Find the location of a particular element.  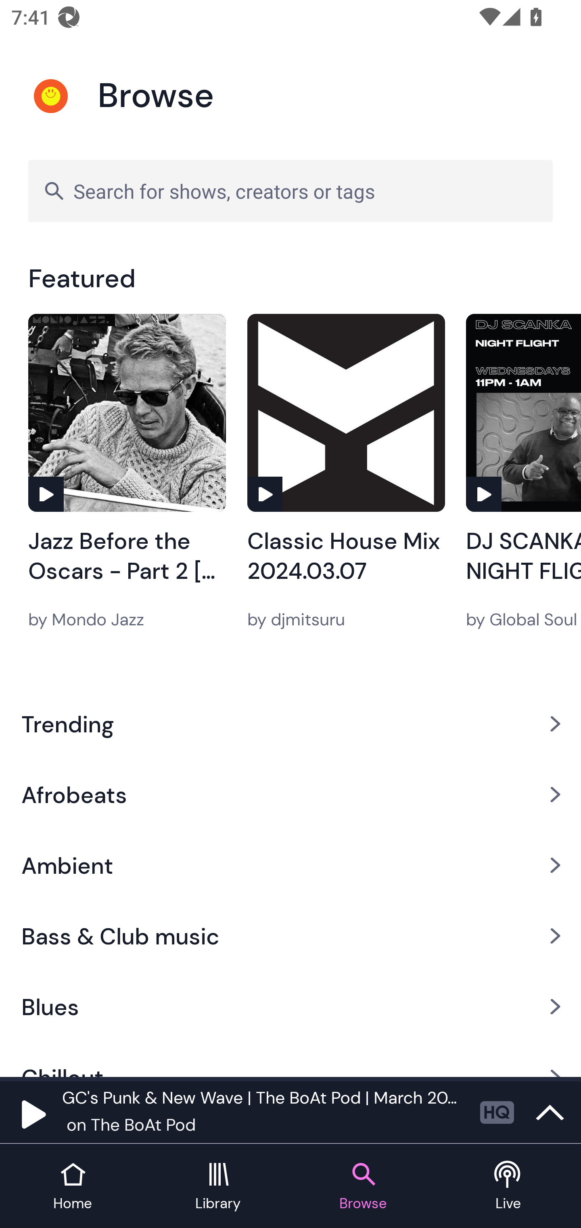

Blues is located at coordinates (290, 1007).